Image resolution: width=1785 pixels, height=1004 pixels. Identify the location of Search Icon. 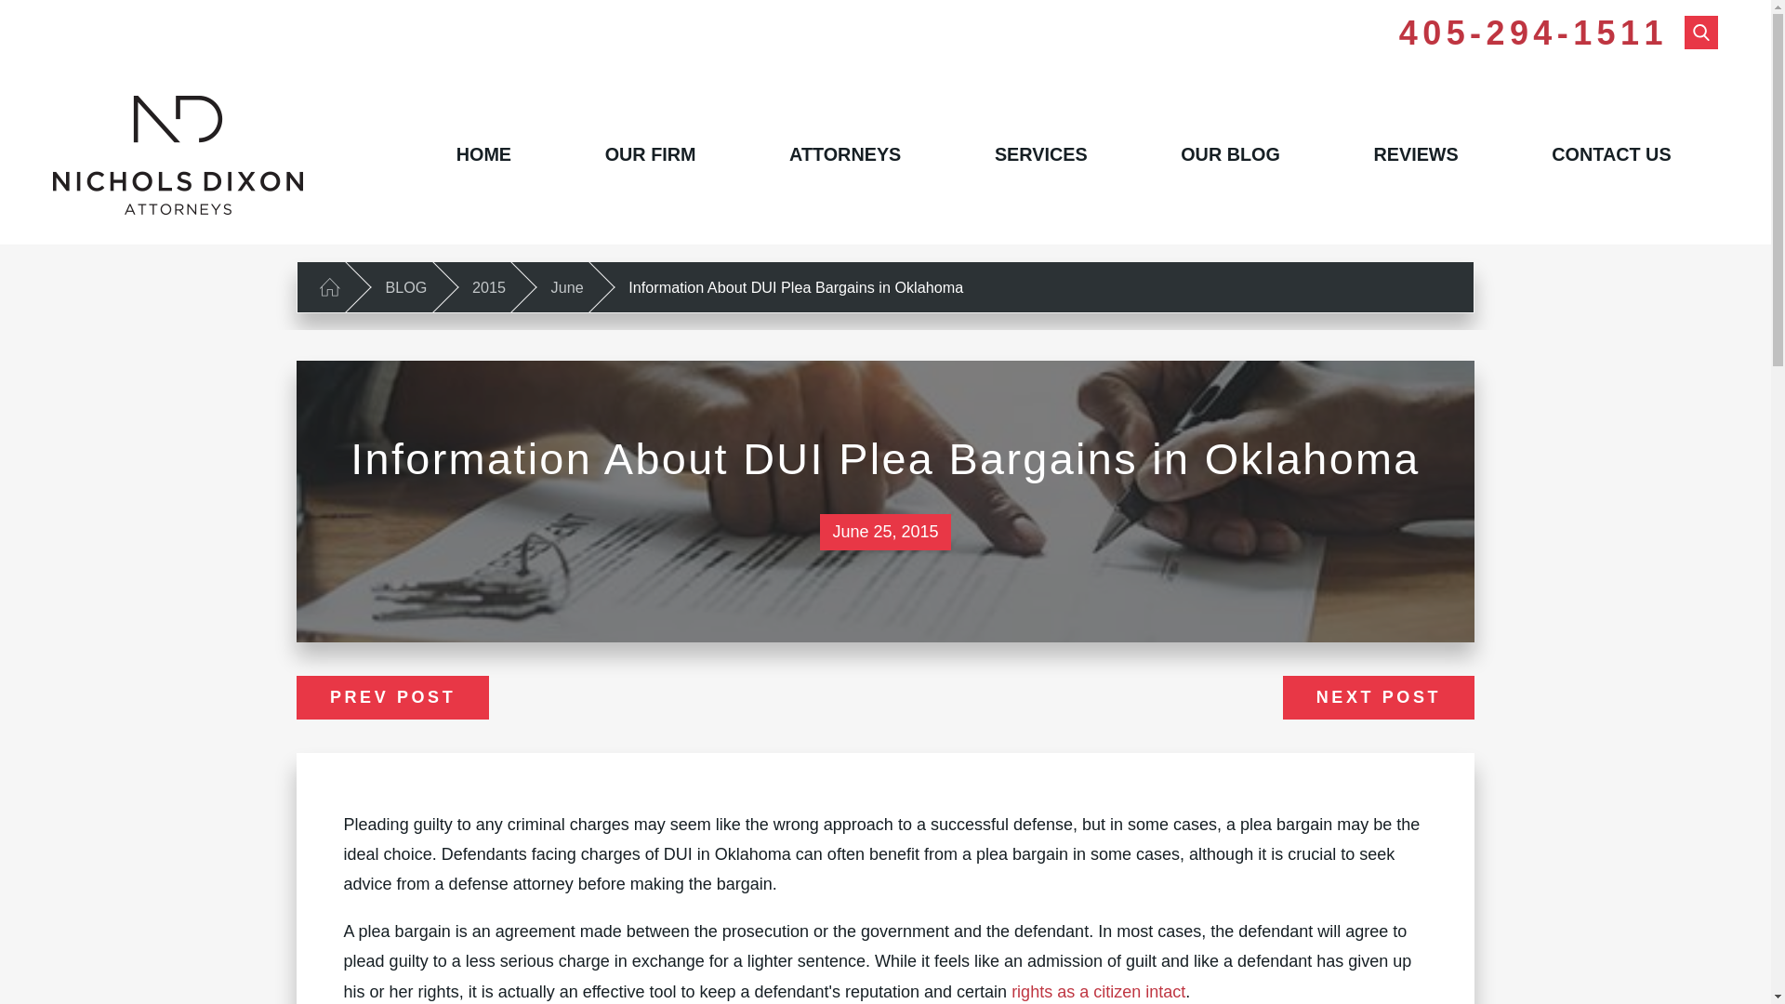
(1701, 32).